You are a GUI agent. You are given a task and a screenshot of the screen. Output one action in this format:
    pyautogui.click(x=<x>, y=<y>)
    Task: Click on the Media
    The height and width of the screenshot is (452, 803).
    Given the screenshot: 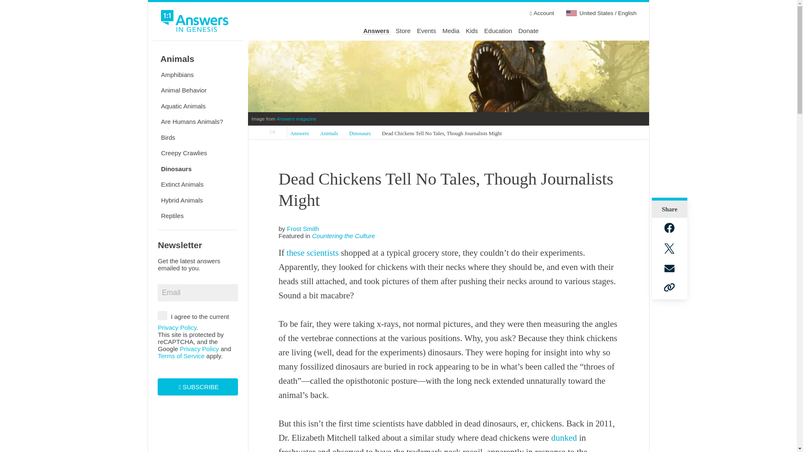 What is the action you would take?
    pyautogui.click(x=451, y=31)
    